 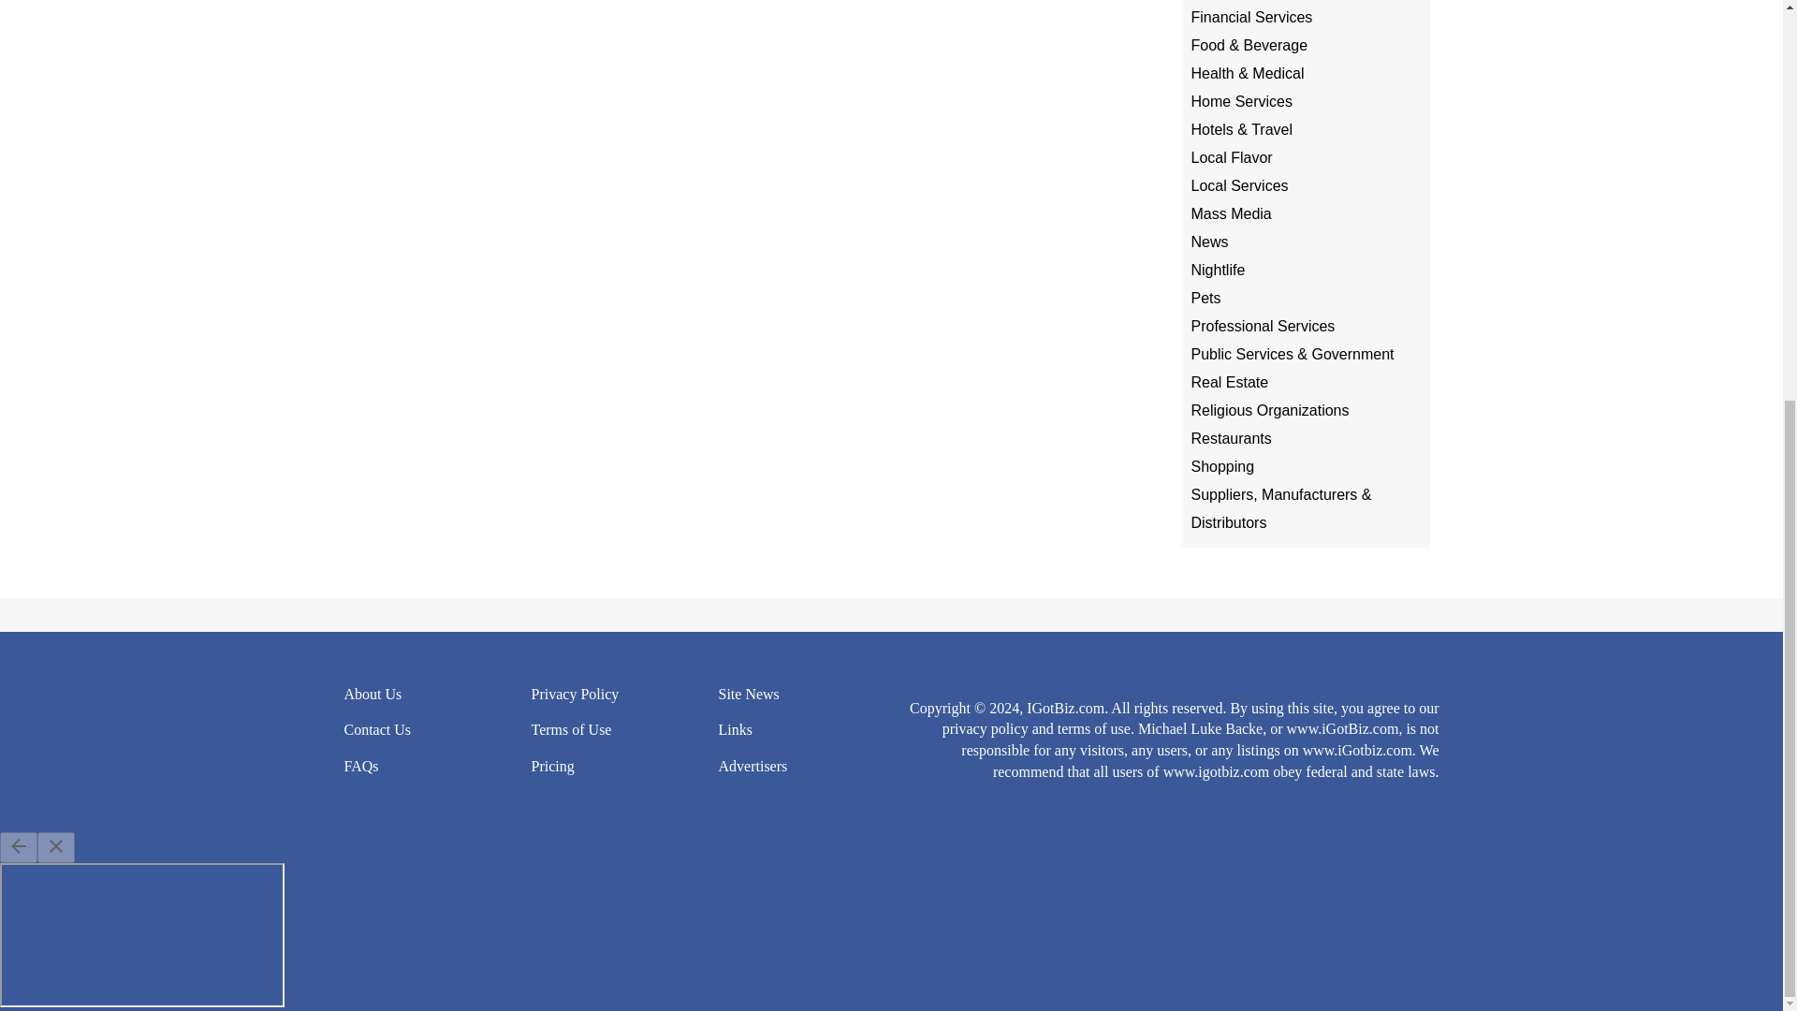 What do you see at coordinates (1205, 298) in the screenshot?
I see `Pets` at bounding box center [1205, 298].